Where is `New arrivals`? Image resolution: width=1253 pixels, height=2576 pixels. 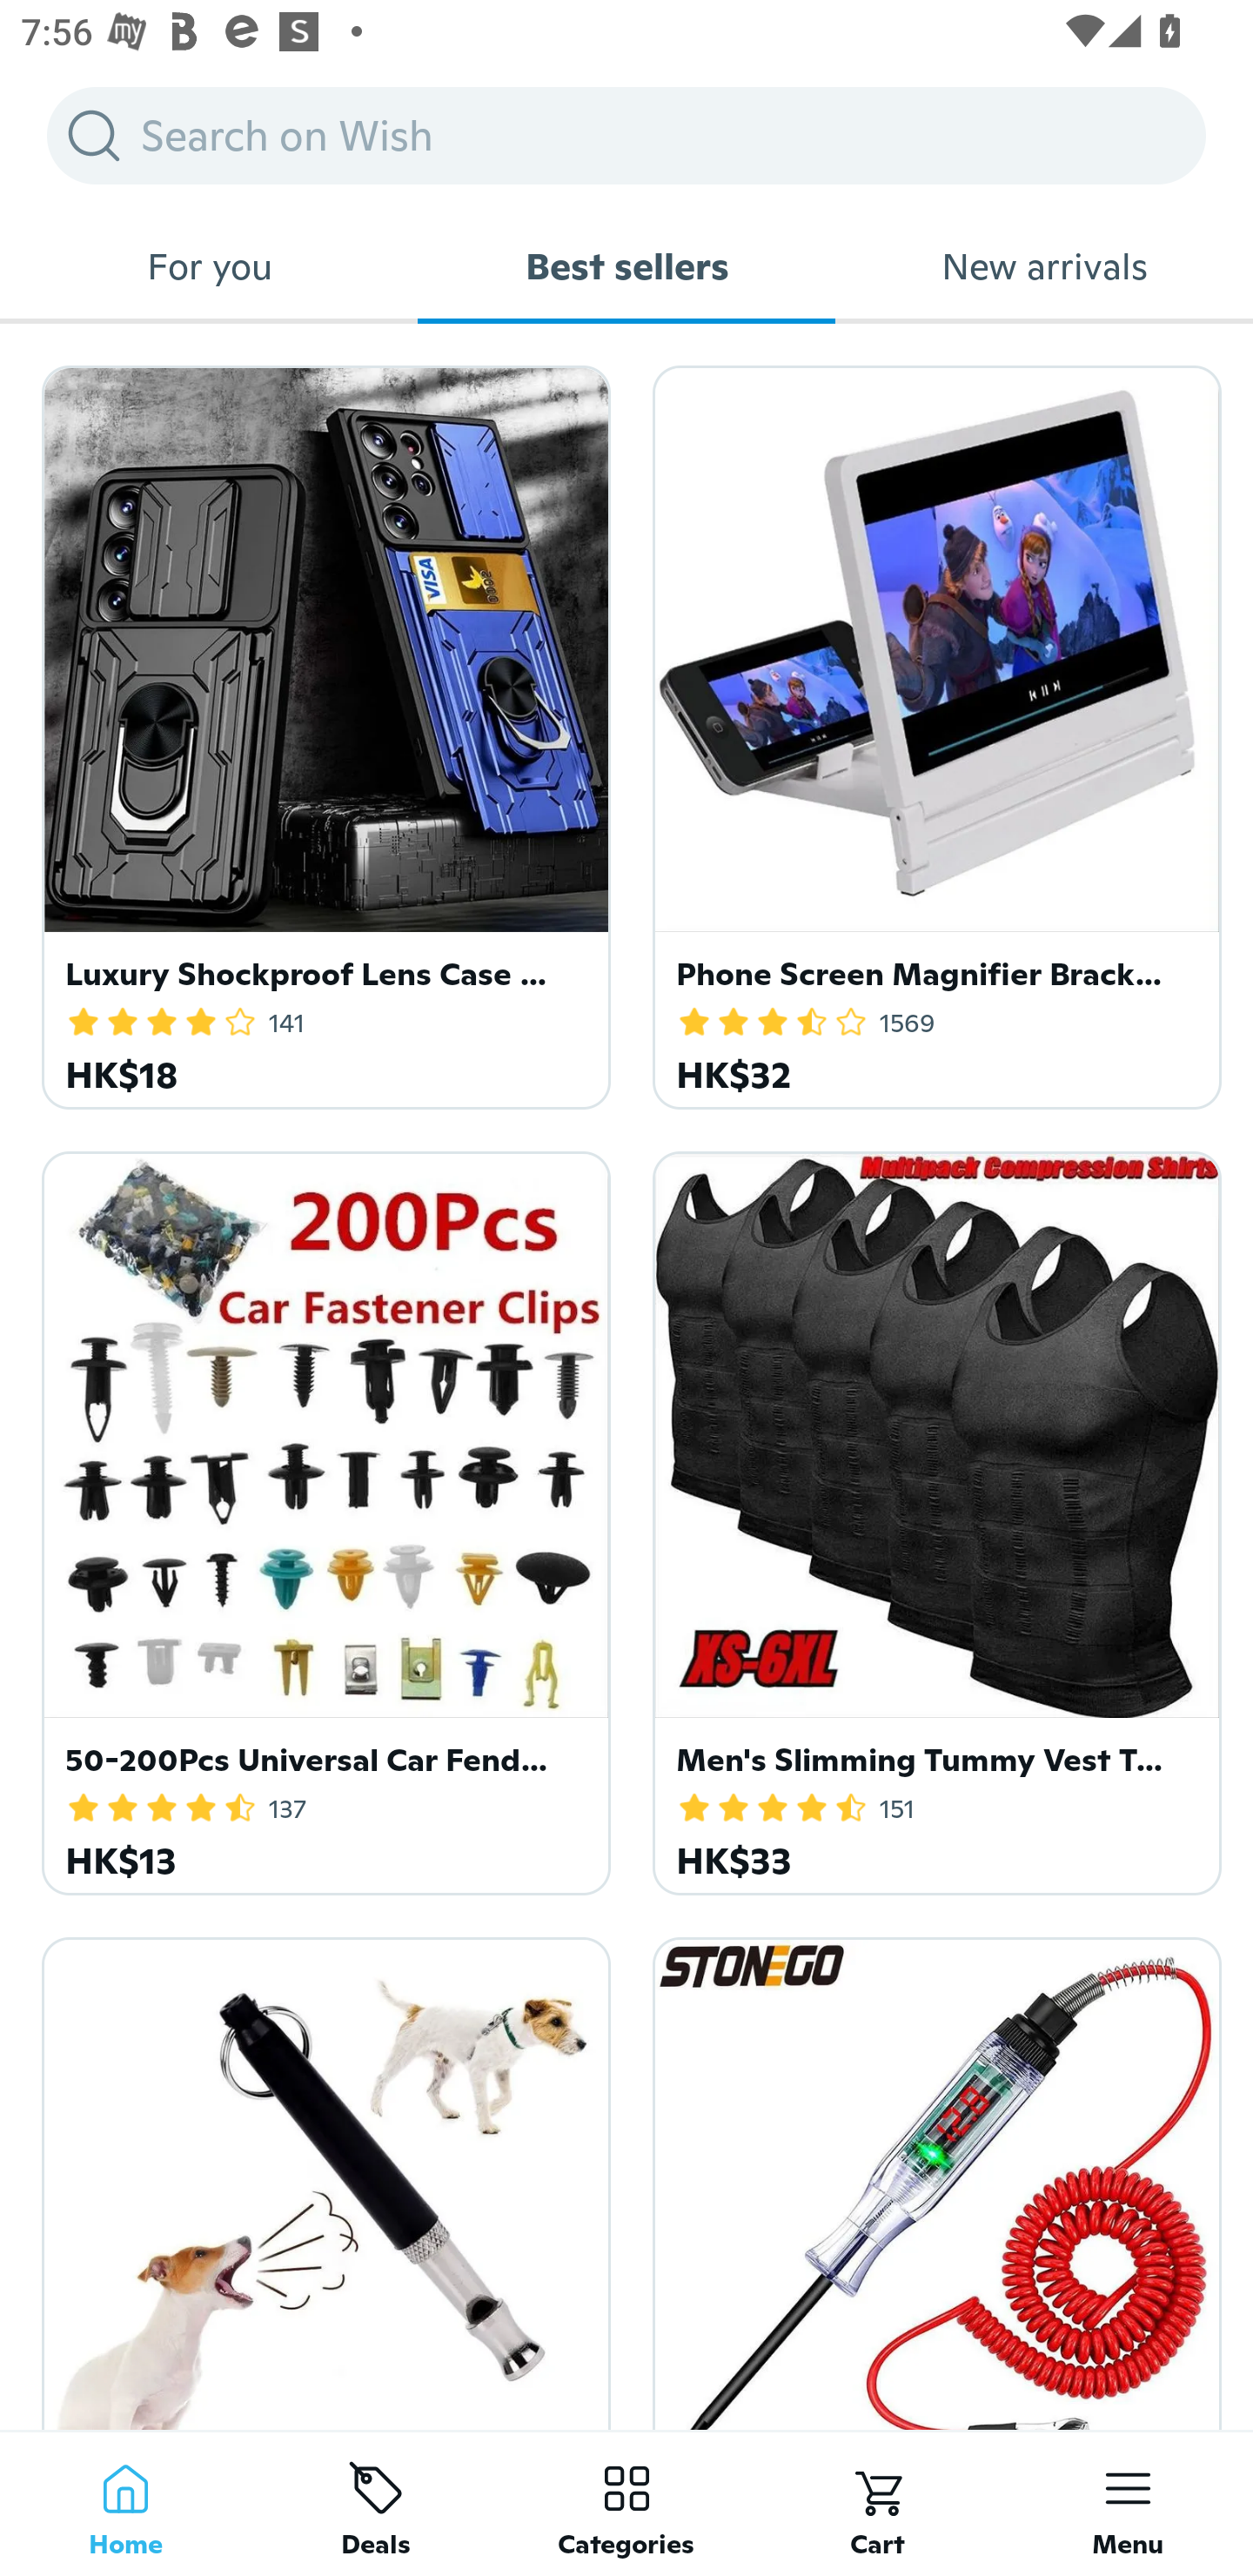 New arrivals is located at coordinates (1044, 266).